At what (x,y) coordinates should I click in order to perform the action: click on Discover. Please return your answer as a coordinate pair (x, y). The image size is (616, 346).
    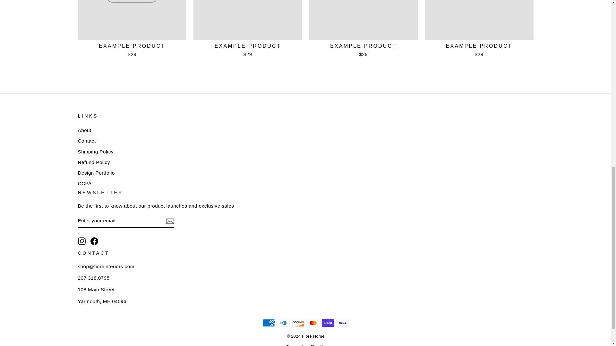
    Looking at the image, I should click on (298, 323).